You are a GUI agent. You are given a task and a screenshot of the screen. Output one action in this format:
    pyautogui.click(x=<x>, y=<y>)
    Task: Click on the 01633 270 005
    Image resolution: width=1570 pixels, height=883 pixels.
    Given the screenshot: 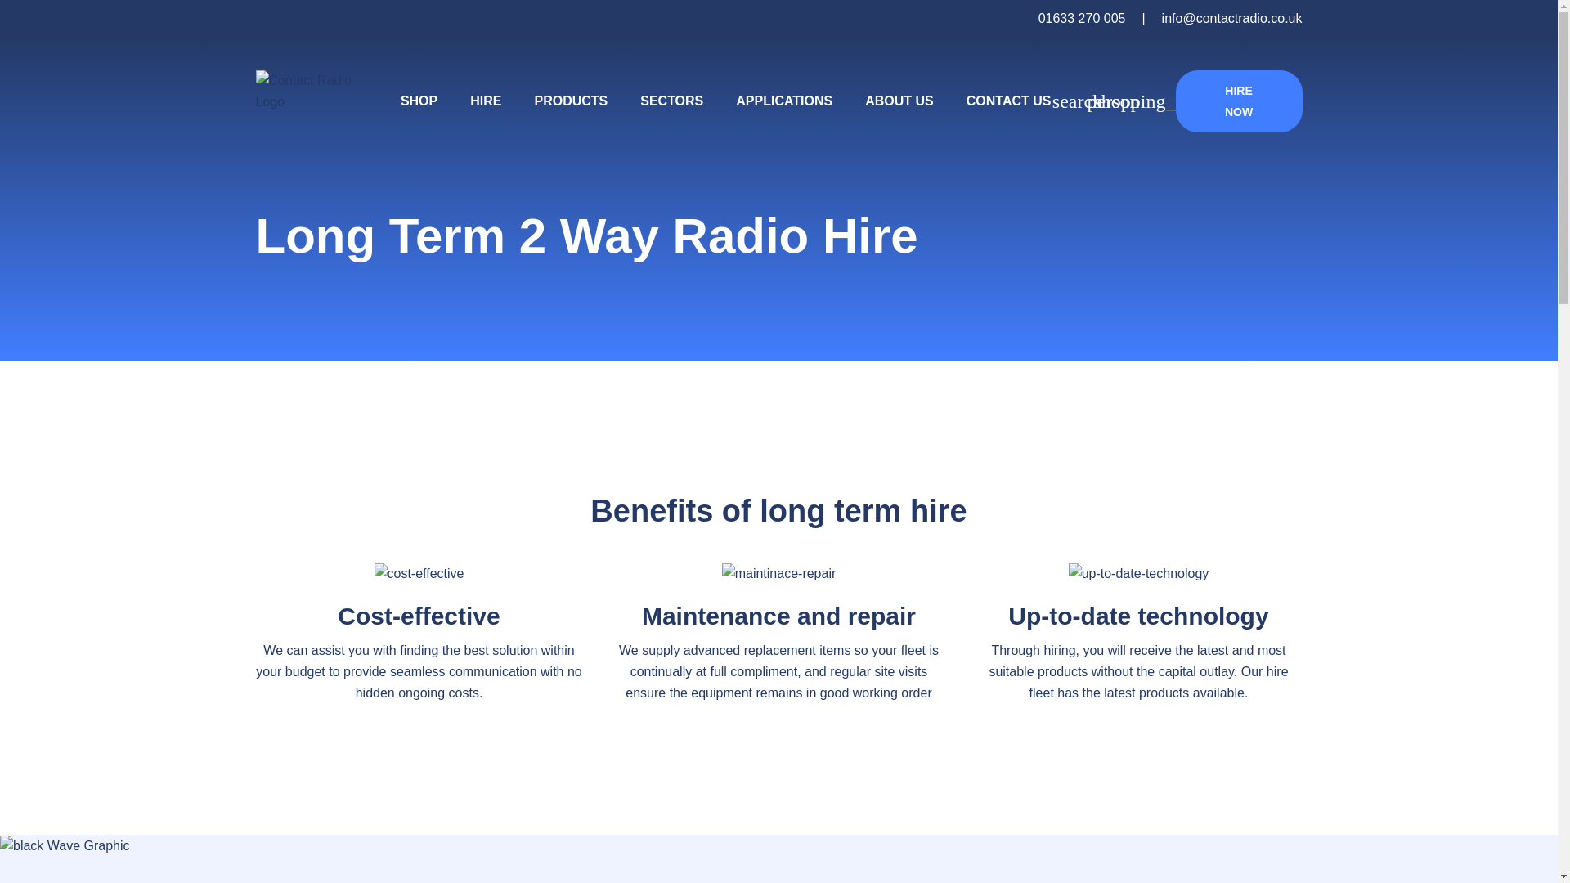 What is the action you would take?
    pyautogui.click(x=1081, y=18)
    